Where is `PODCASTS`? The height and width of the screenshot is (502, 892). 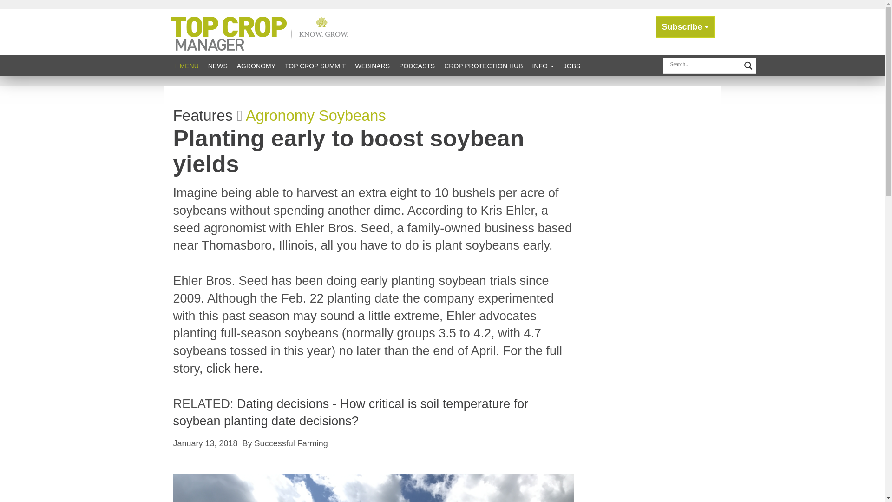
PODCASTS is located at coordinates (417, 66).